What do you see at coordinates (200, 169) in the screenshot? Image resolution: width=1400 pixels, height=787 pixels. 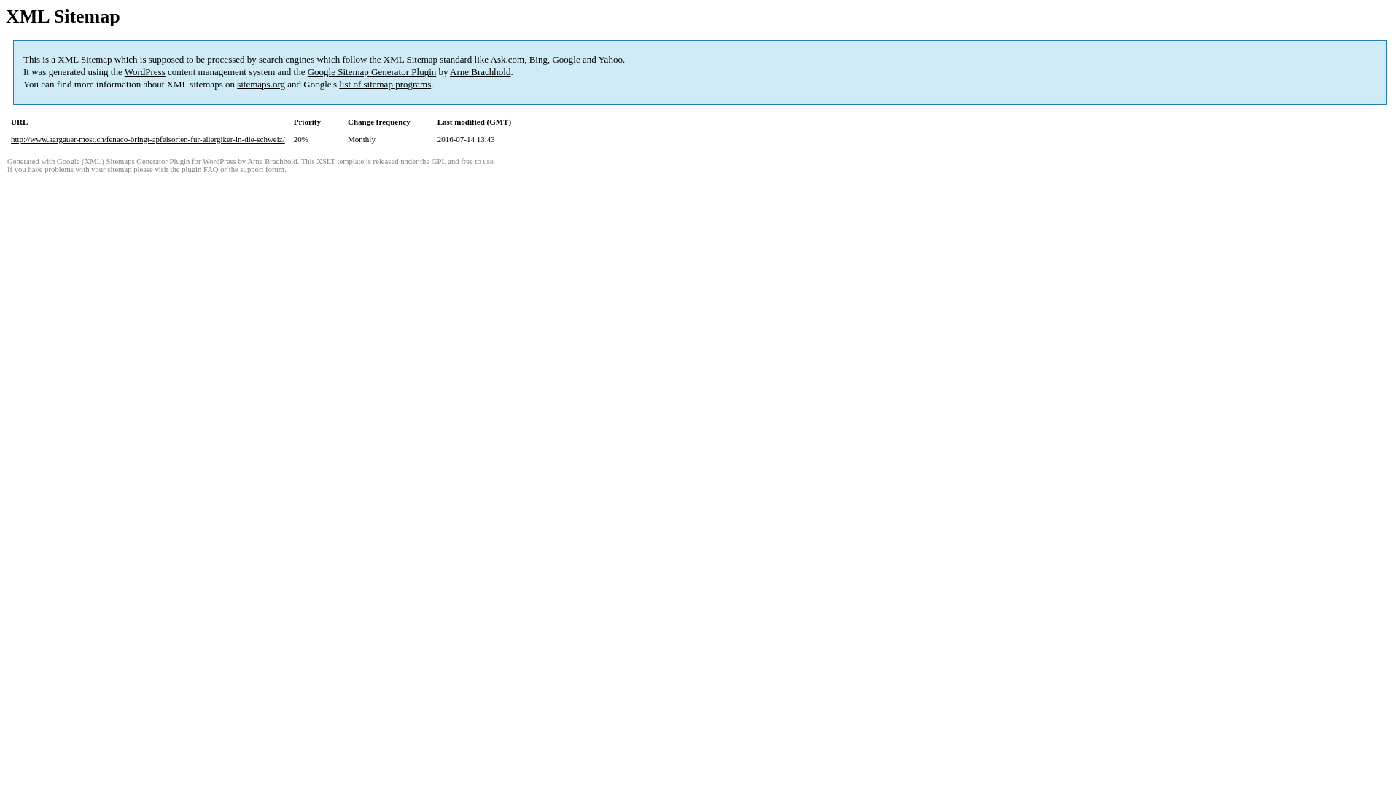 I see `plugin FAQ` at bounding box center [200, 169].